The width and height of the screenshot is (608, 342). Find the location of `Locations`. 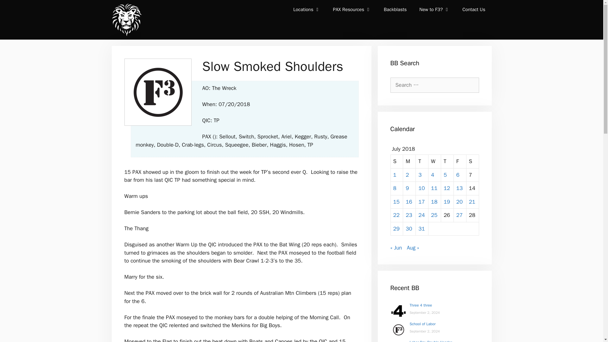

Locations is located at coordinates (307, 9).